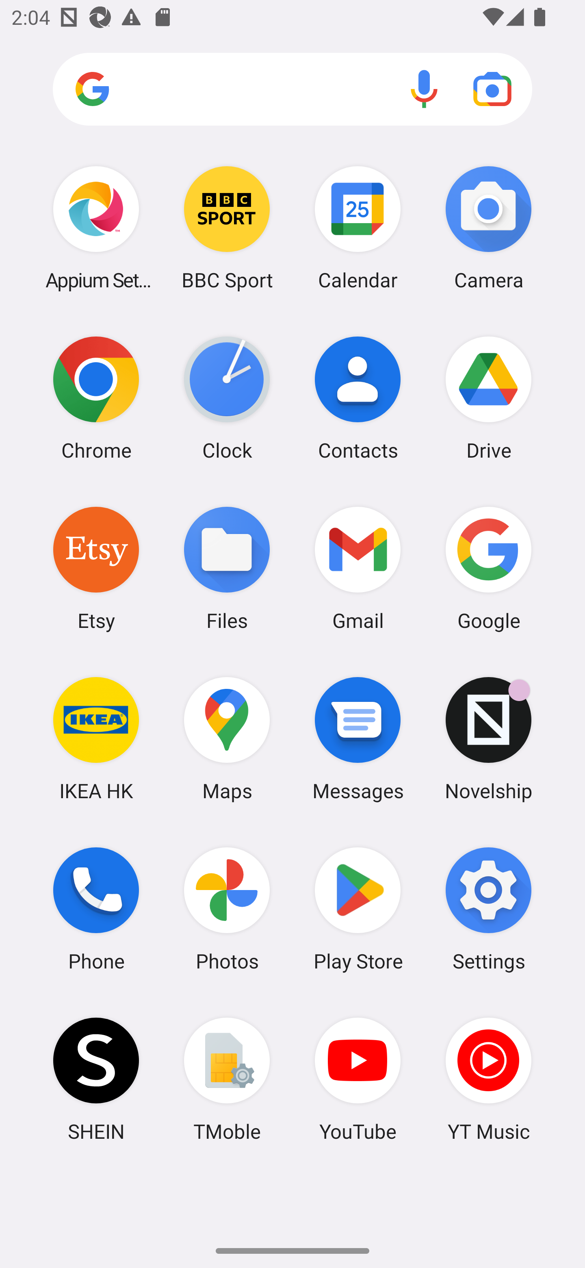  What do you see at coordinates (227, 398) in the screenshot?
I see `Clock` at bounding box center [227, 398].